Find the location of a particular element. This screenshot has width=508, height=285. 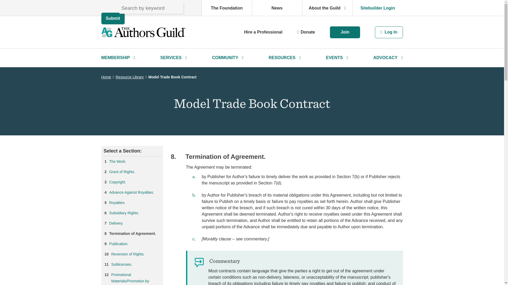

Donate is located at coordinates (308, 32).